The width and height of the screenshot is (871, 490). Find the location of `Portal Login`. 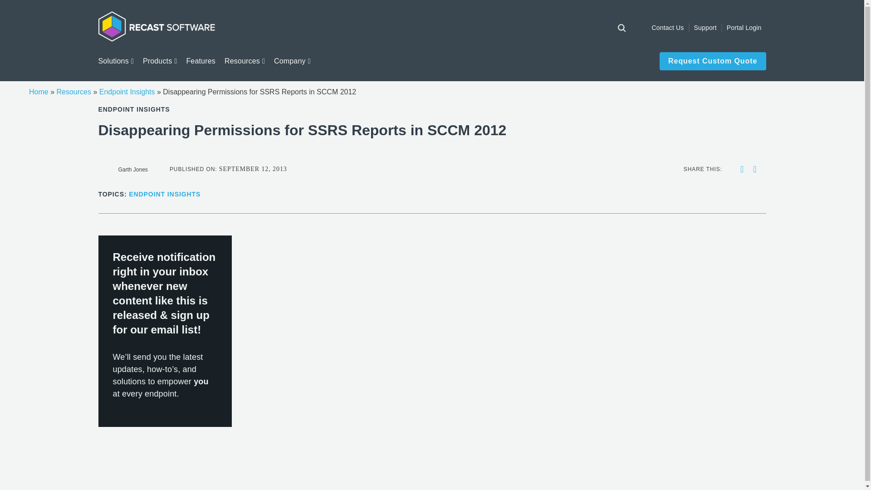

Portal Login is located at coordinates (744, 27).